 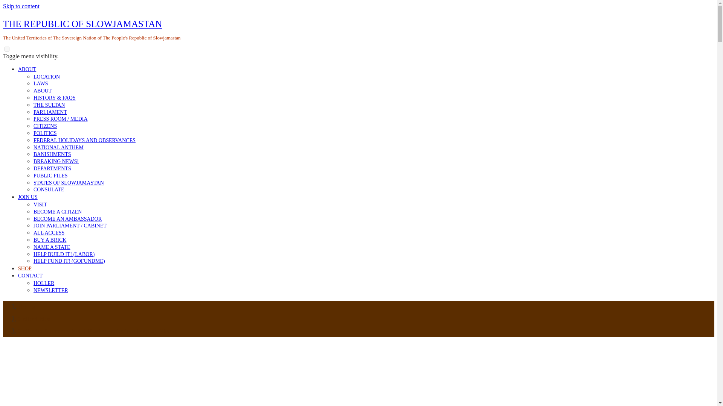 What do you see at coordinates (28, 197) in the screenshot?
I see `JOIN US` at bounding box center [28, 197].